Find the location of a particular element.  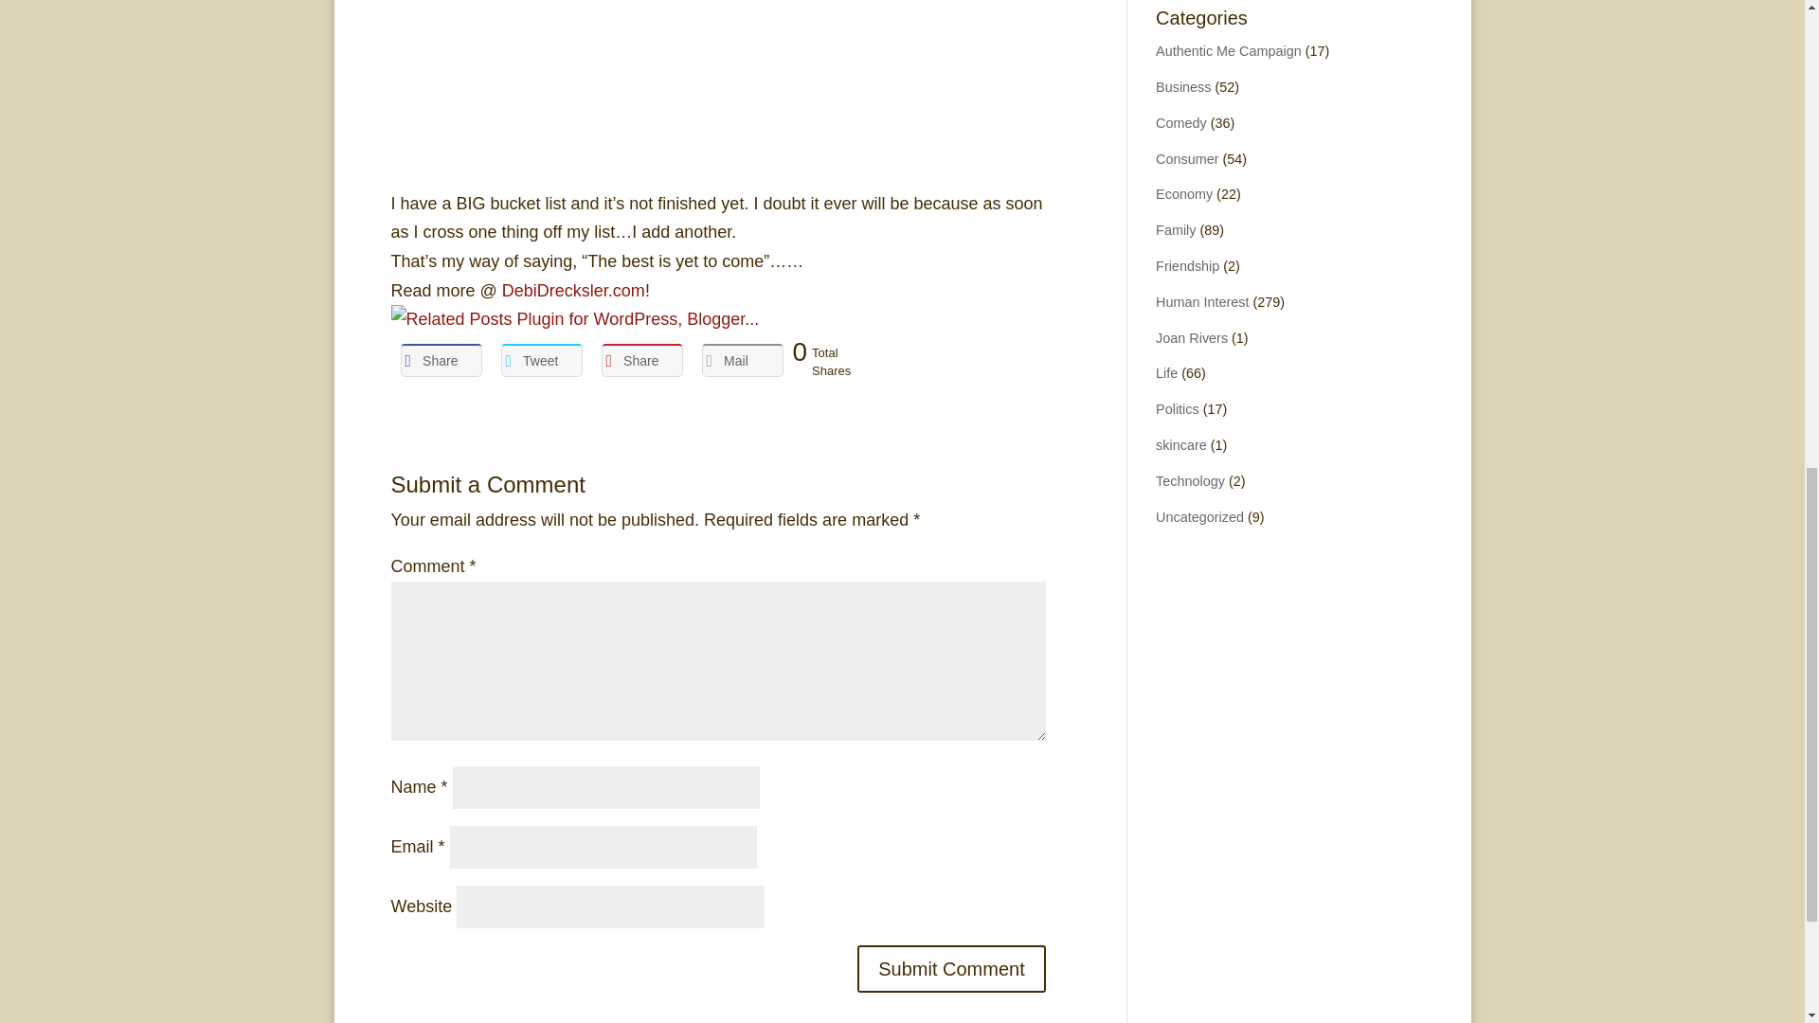

Authentic Me Campaign is located at coordinates (1228, 51).